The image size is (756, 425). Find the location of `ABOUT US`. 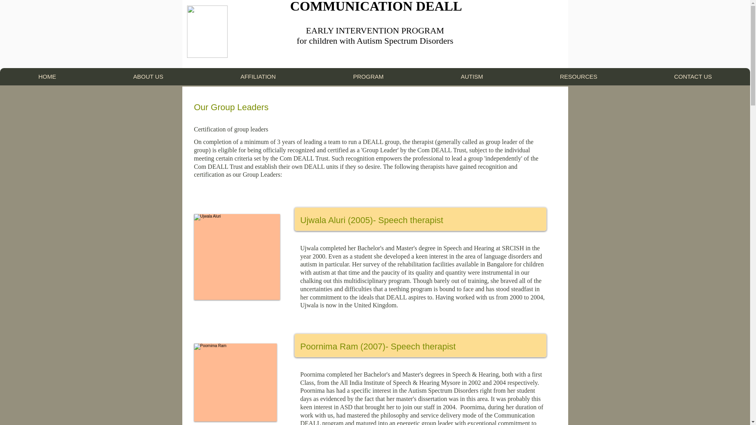

ABOUT US is located at coordinates (148, 76).